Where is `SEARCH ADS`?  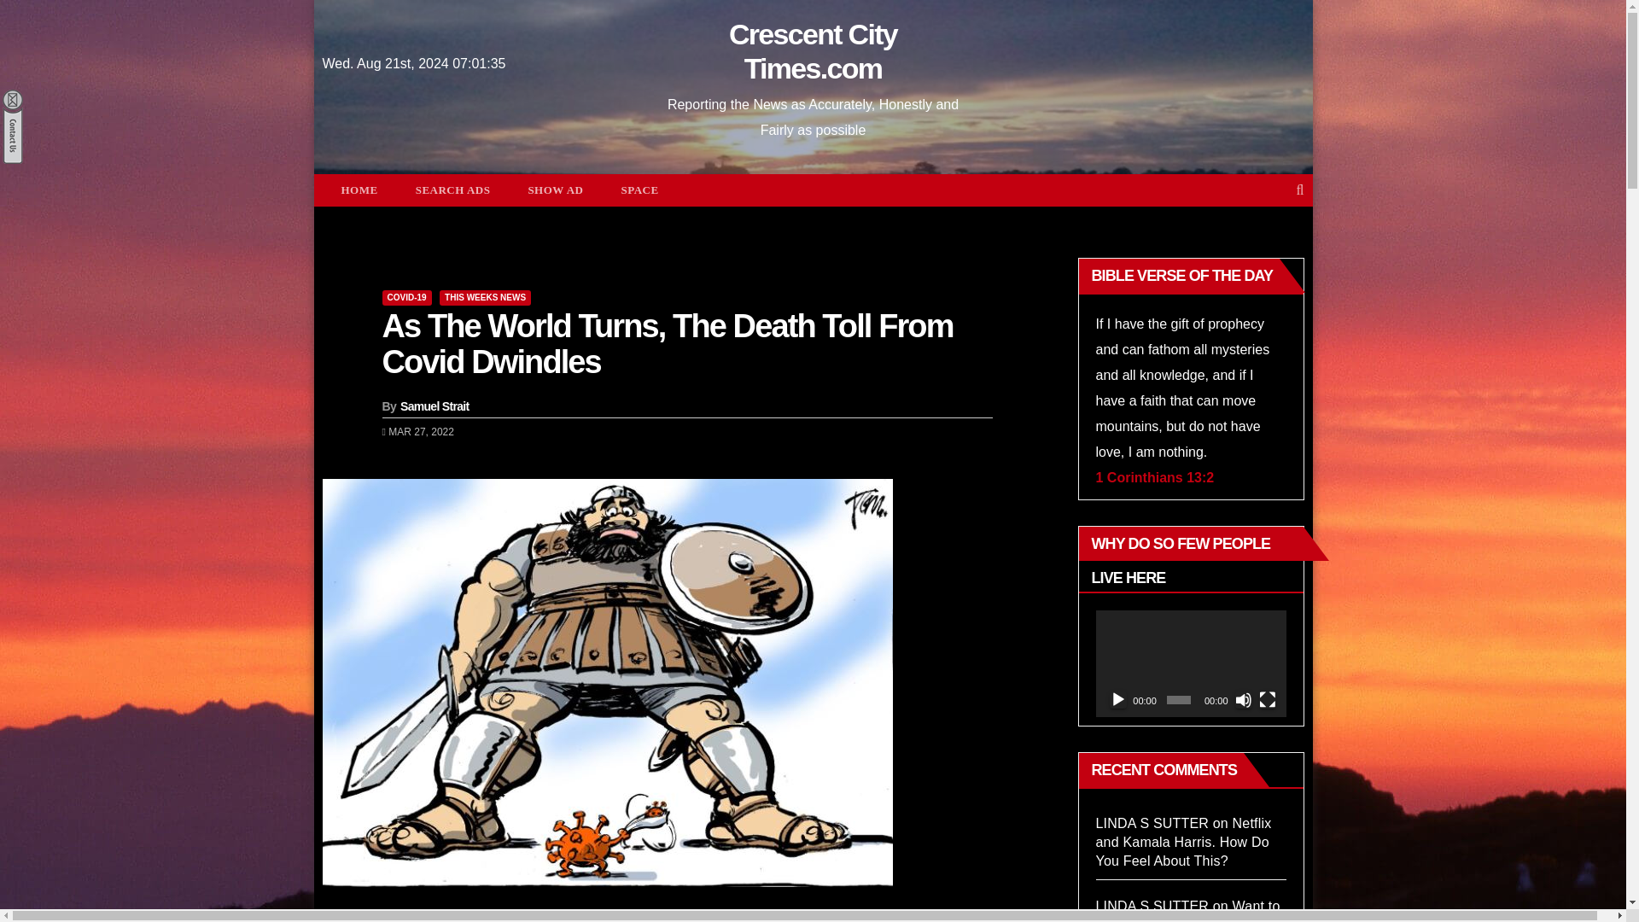
SEARCH ADS is located at coordinates (452, 190).